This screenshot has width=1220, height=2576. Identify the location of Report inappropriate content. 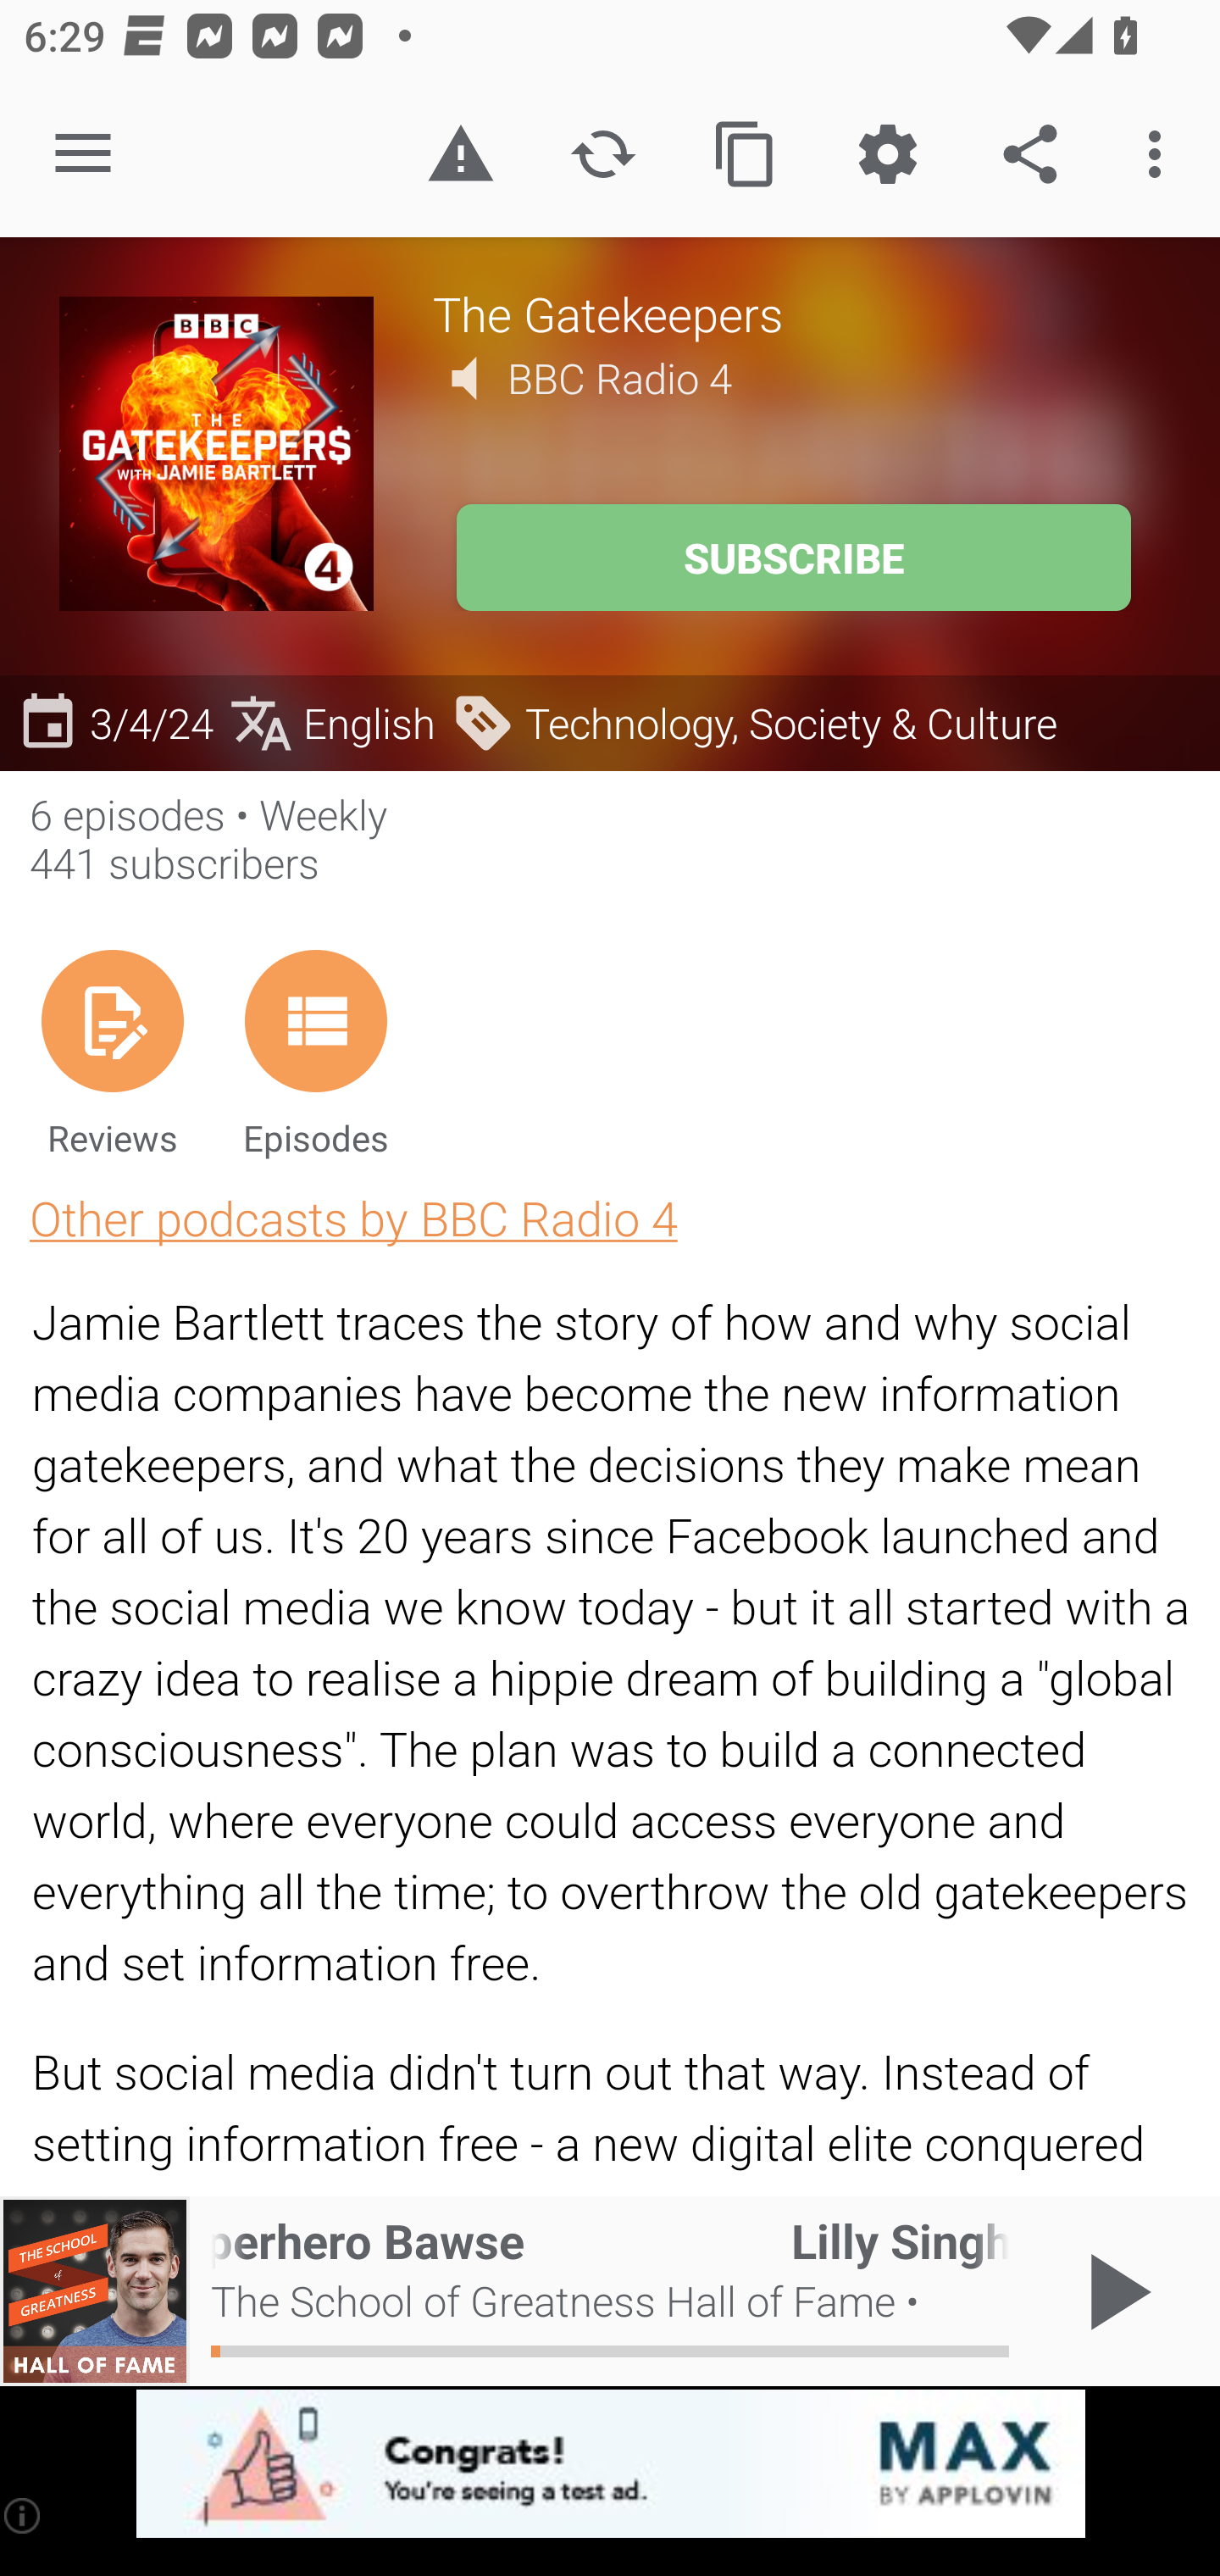
(460, 154).